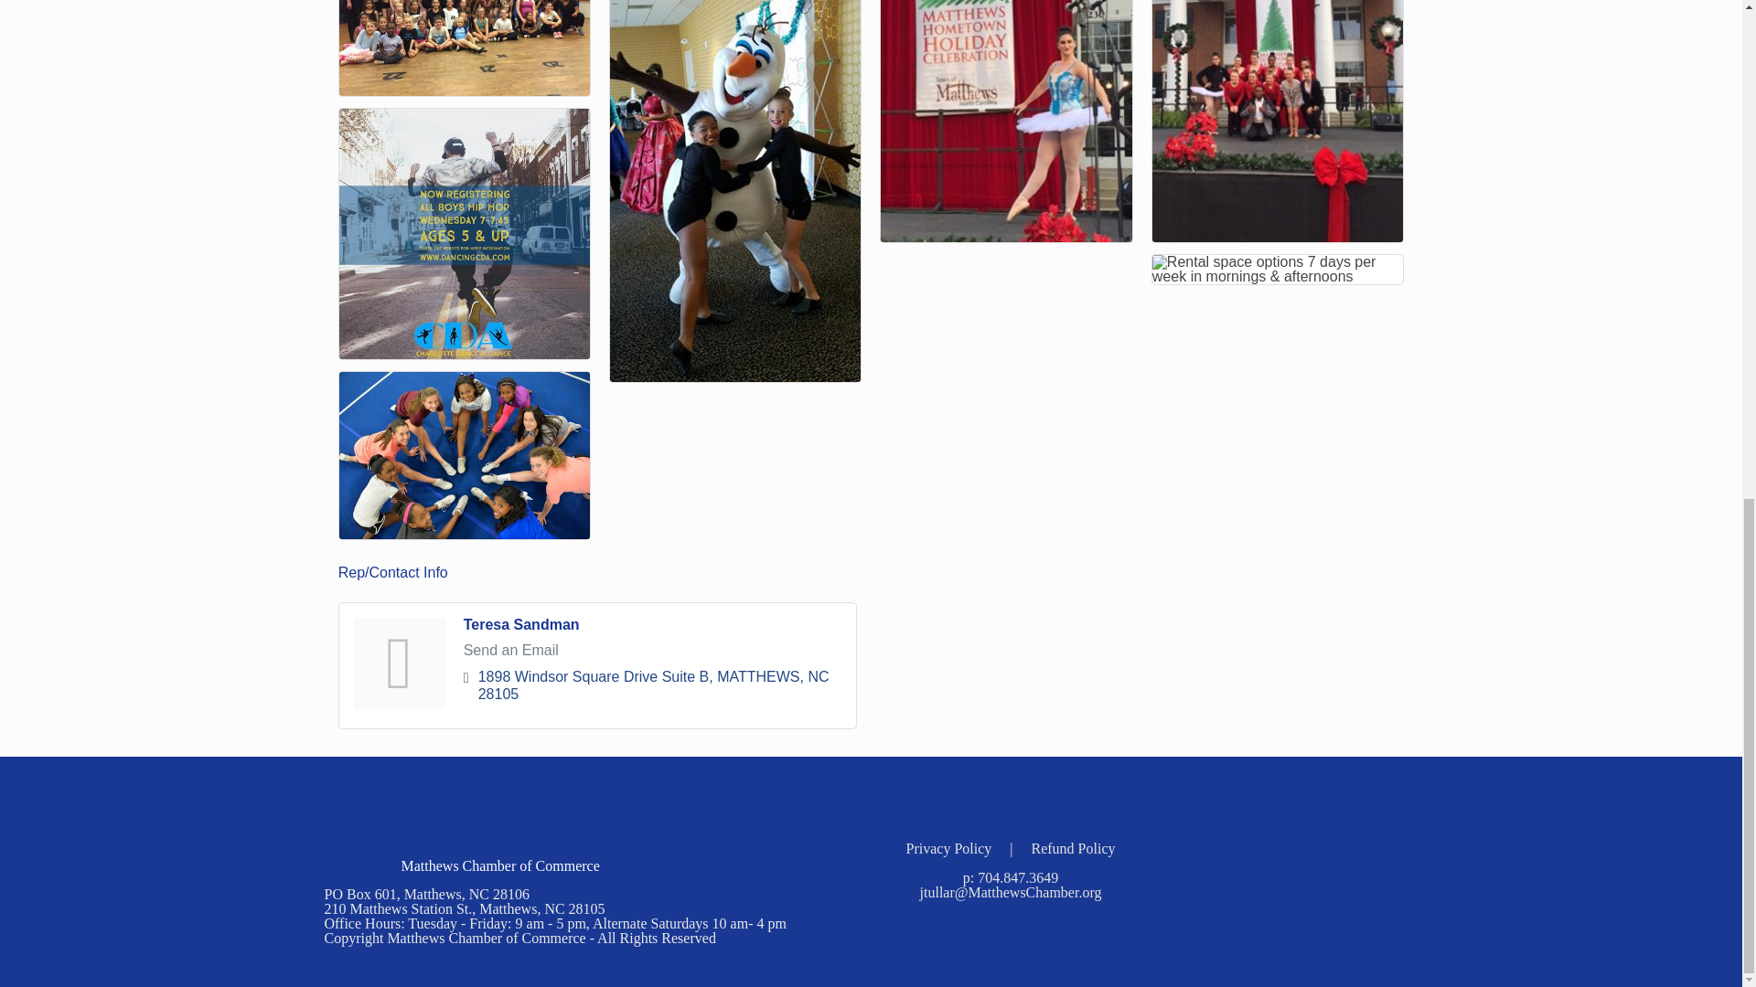 This screenshot has height=987, width=1756. Describe the element at coordinates (465, 455) in the screenshot. I see `Gymnastics for ages 2.5 yrs and up. Allstar Cheer offered` at that location.